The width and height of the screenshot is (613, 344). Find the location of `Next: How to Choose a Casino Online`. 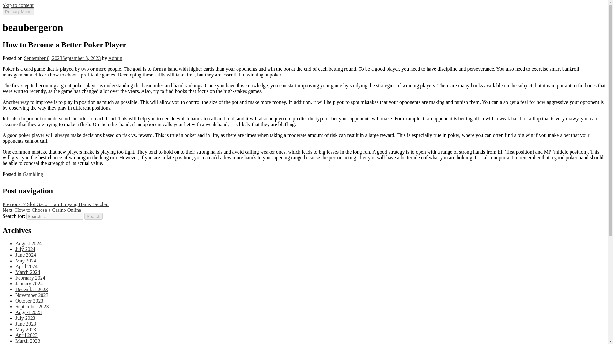

Next: How to Choose a Casino Online is located at coordinates (42, 210).